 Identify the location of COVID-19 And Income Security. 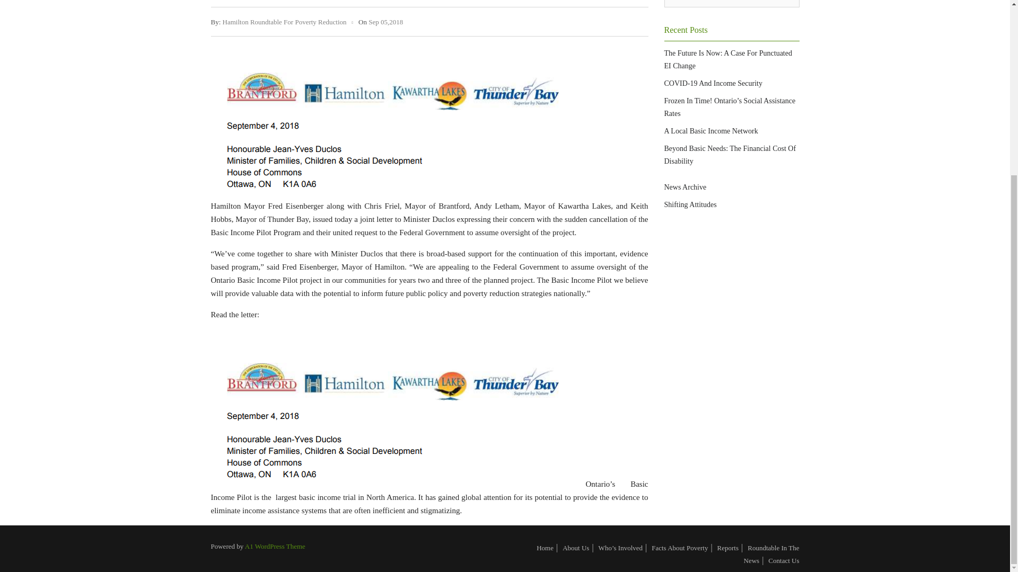
(713, 84).